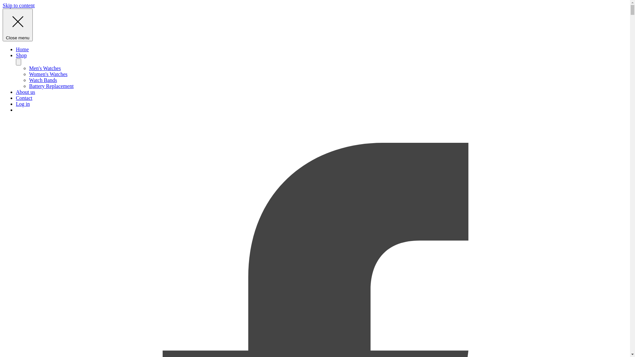 This screenshot has height=357, width=635. I want to click on Watch Bands, so click(43, 80).